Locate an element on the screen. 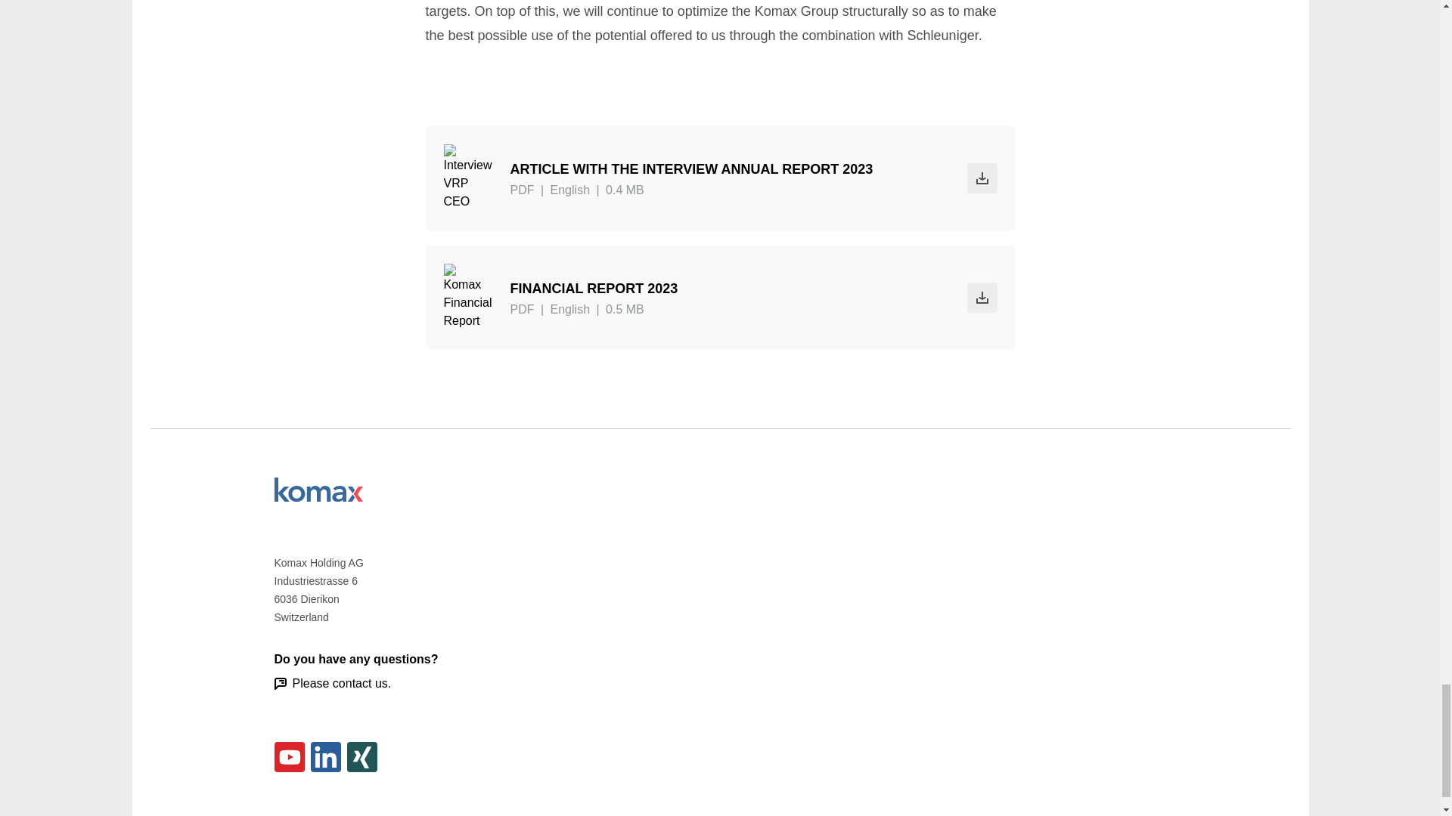 The height and width of the screenshot is (816, 1452). Cookie Settings is located at coordinates (934, 814).